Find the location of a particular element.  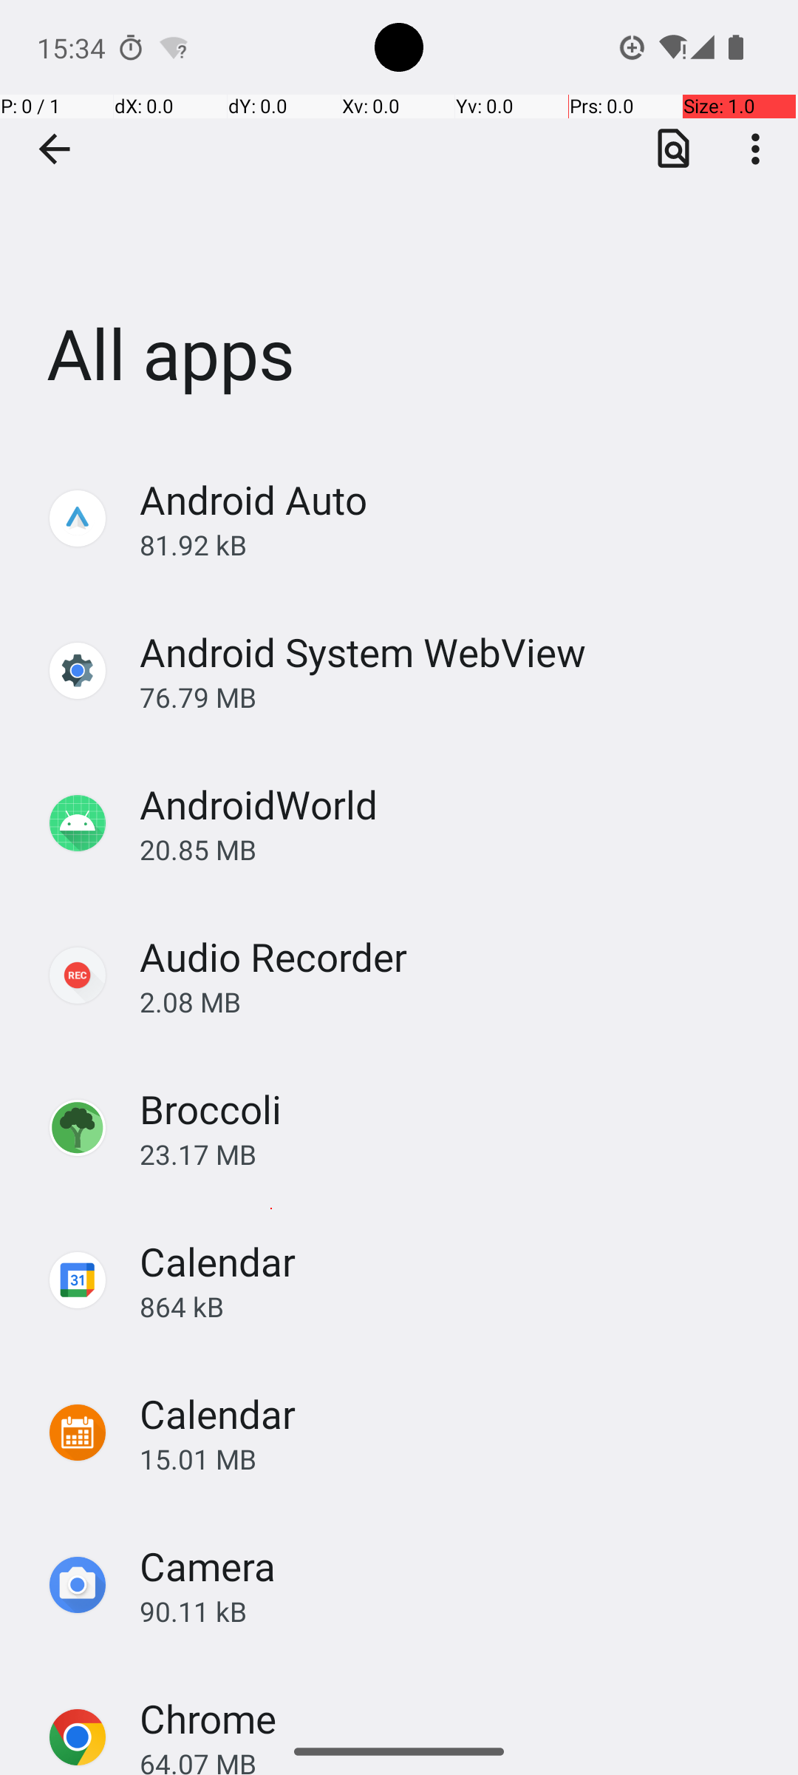

81.92 kB is located at coordinates (454, 544).